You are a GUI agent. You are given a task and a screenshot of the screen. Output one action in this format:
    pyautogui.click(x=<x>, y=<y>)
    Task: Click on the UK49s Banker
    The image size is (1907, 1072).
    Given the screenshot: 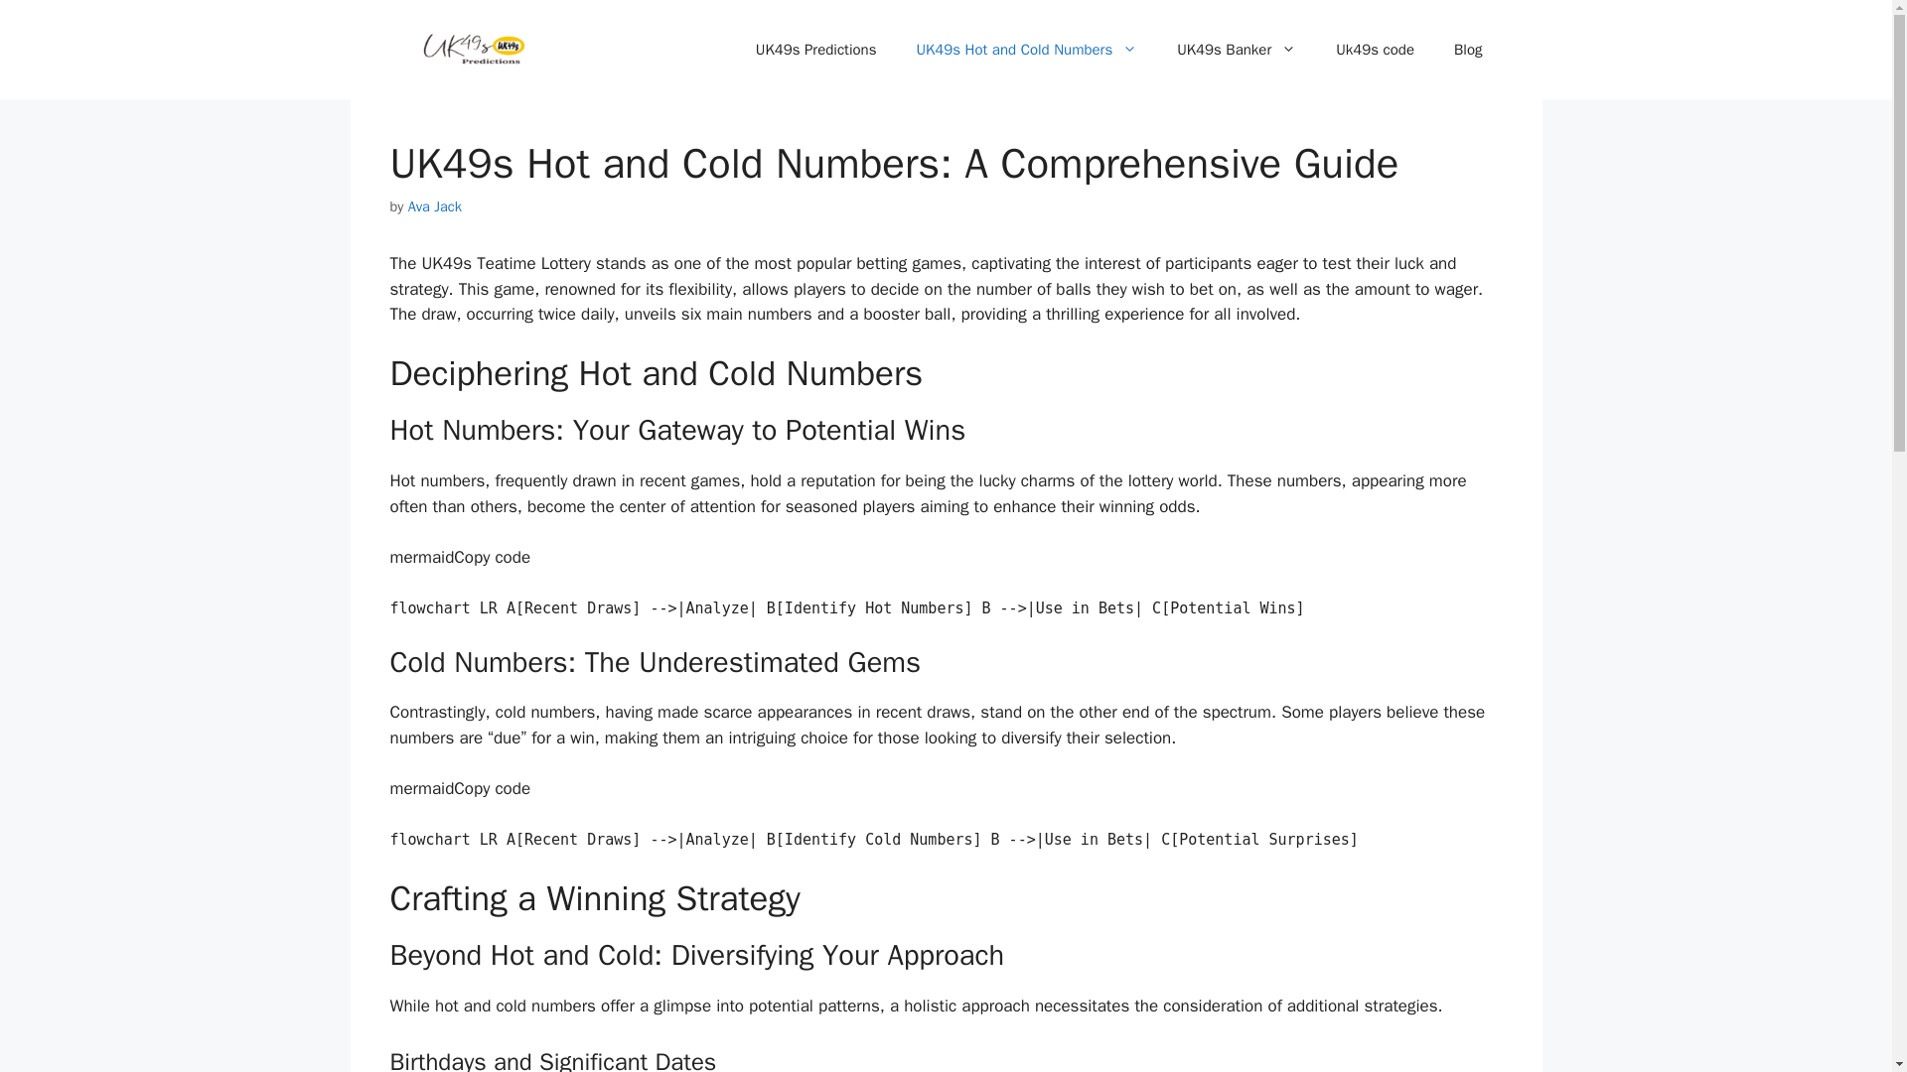 What is the action you would take?
    pyautogui.click(x=1236, y=50)
    